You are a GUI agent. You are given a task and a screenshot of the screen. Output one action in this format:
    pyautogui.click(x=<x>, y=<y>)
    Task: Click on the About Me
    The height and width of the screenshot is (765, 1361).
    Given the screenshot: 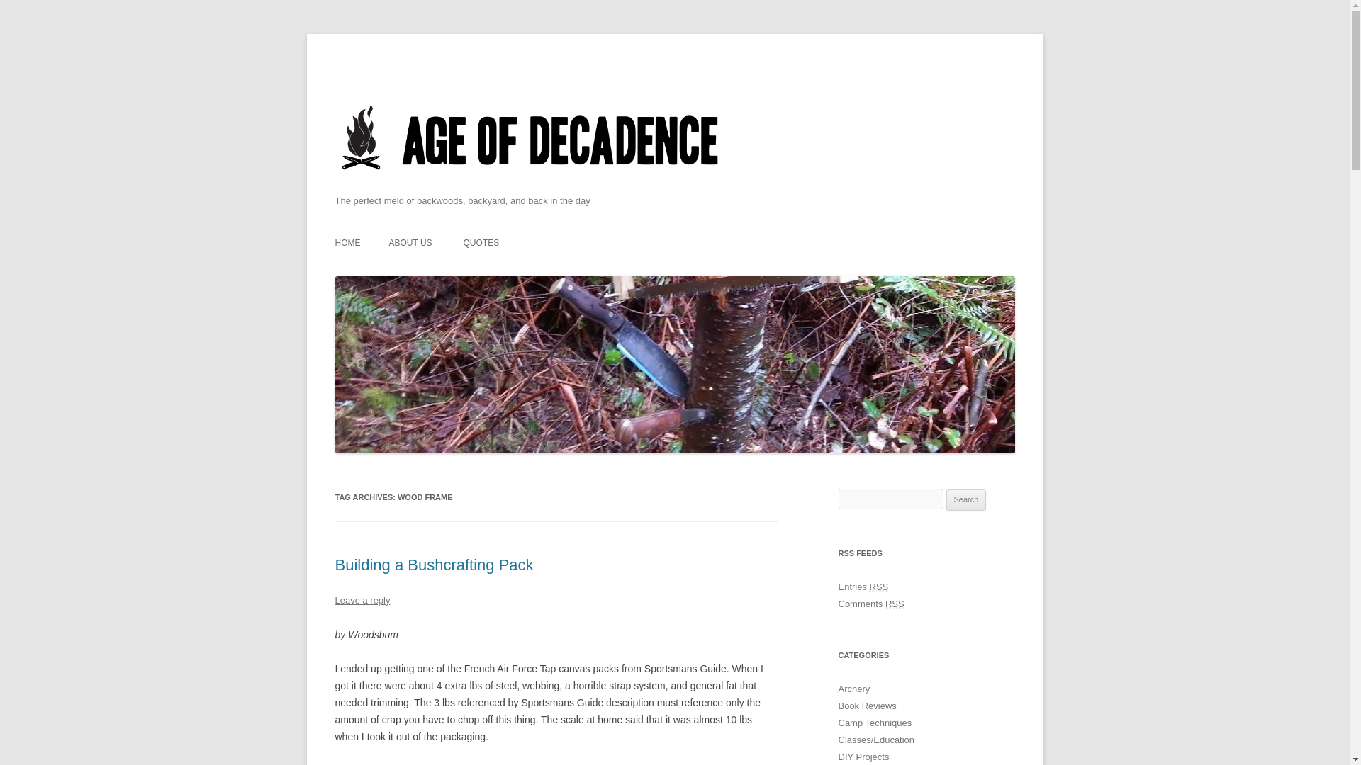 What is the action you would take?
    pyautogui.click(x=410, y=242)
    